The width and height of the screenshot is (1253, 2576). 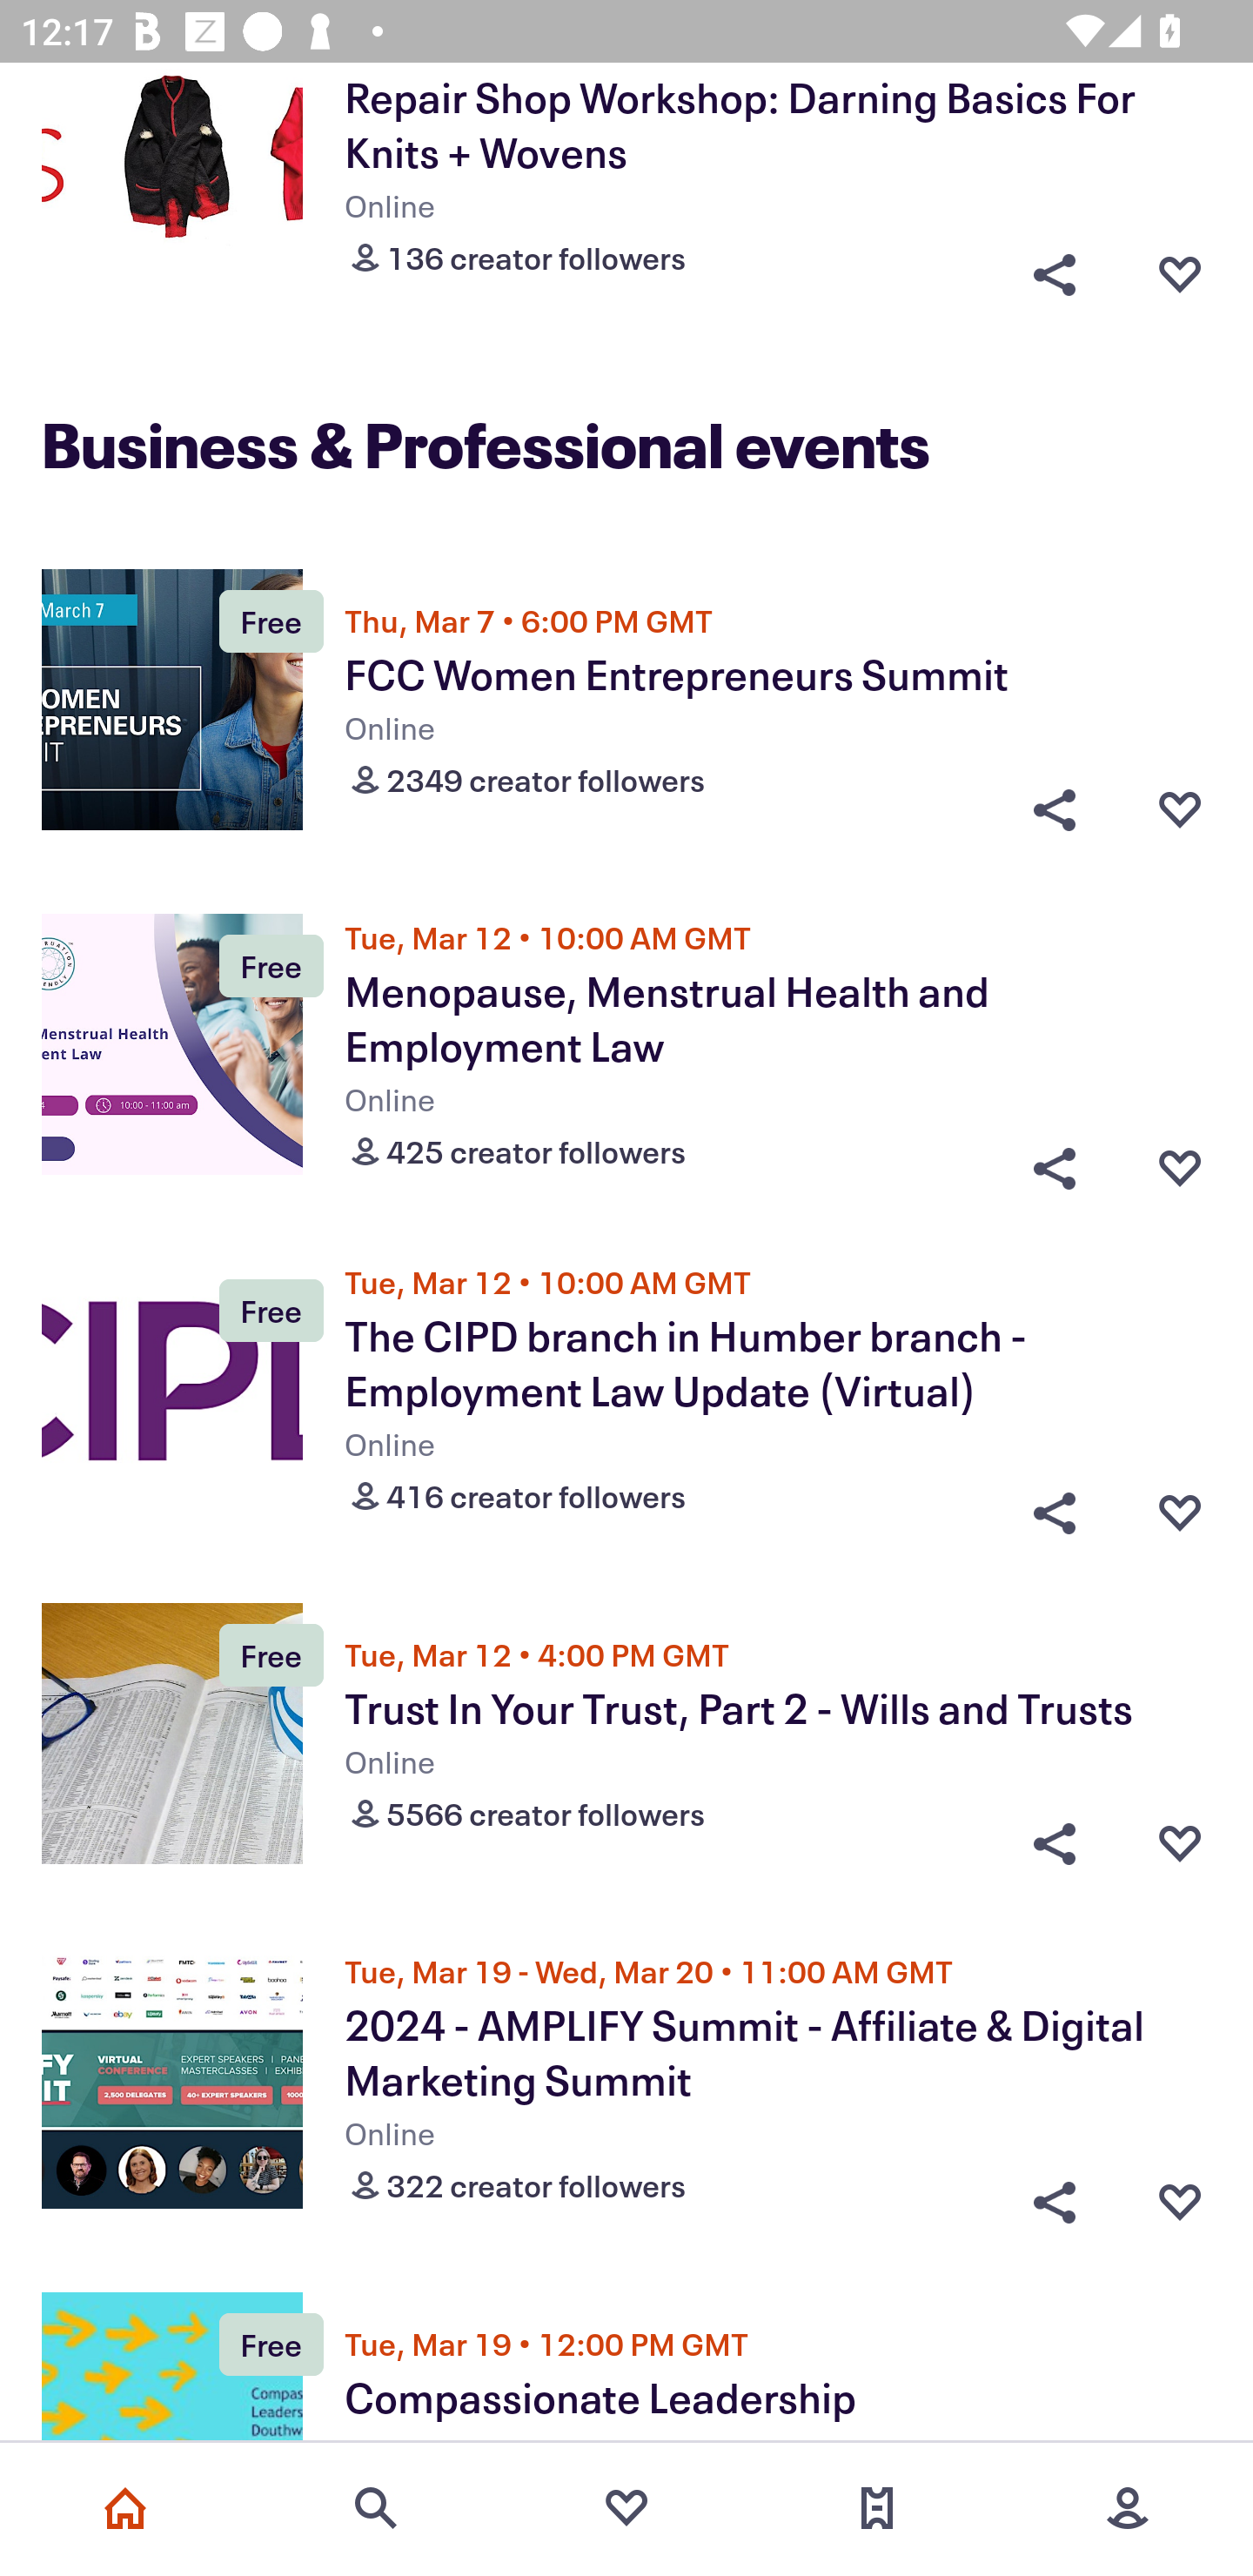 What do you see at coordinates (1180, 266) in the screenshot?
I see `Favorite button` at bounding box center [1180, 266].